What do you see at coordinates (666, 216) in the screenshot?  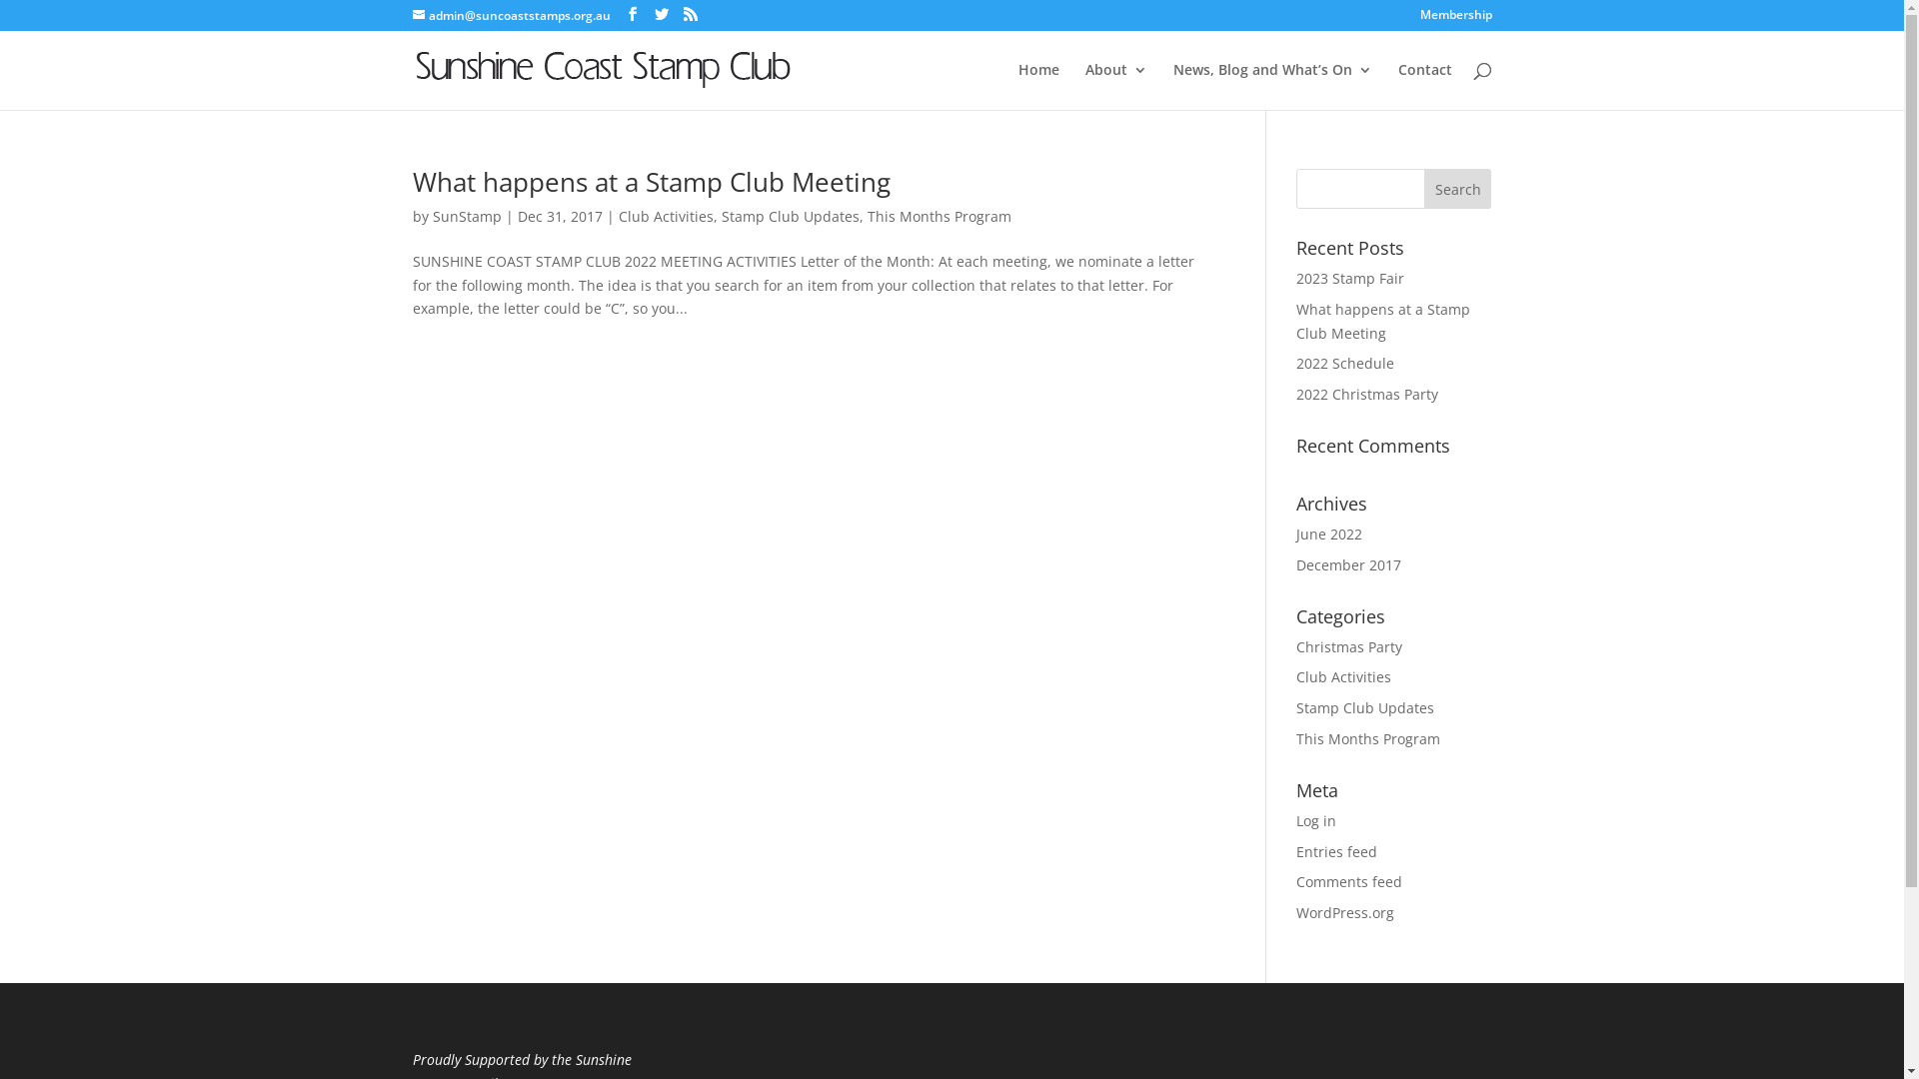 I see `Club Activities` at bounding box center [666, 216].